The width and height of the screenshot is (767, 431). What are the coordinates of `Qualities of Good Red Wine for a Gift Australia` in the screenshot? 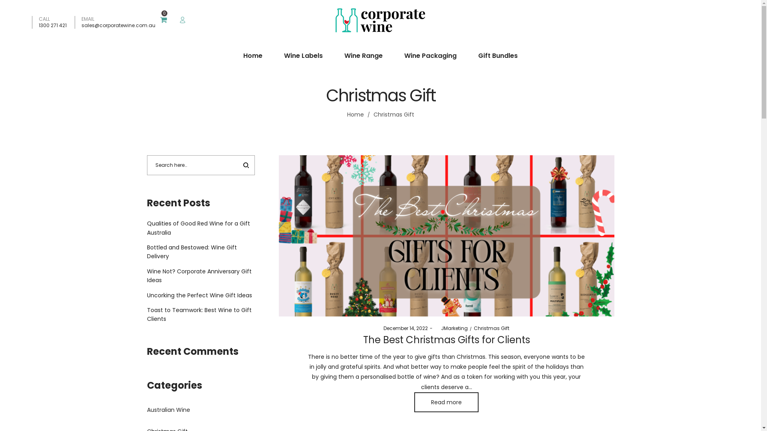 It's located at (199, 228).